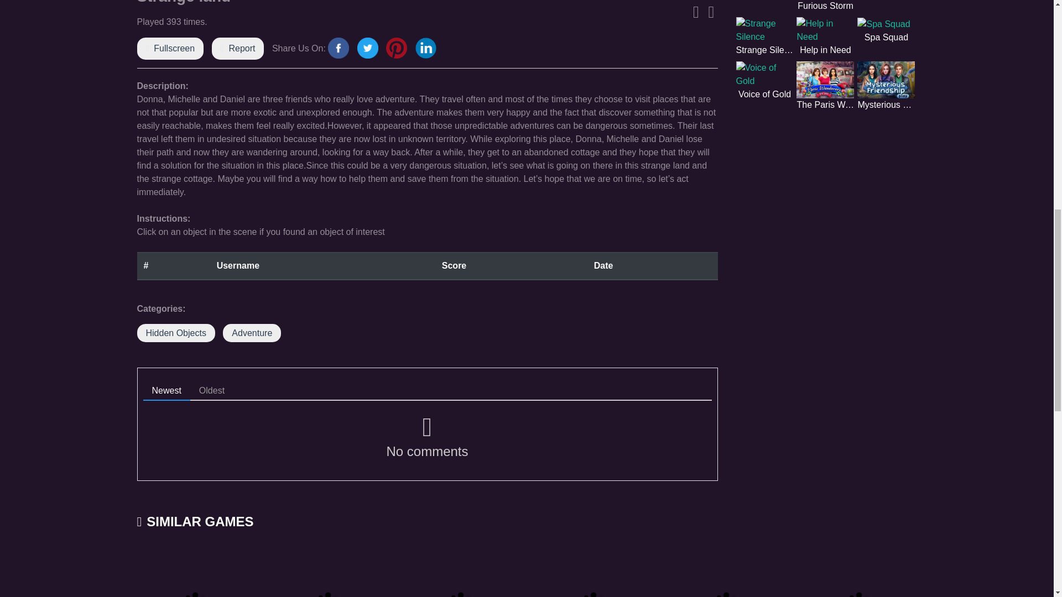 This screenshot has width=1062, height=597. Describe the element at coordinates (825, 36) in the screenshot. I see `Help in Need` at that location.